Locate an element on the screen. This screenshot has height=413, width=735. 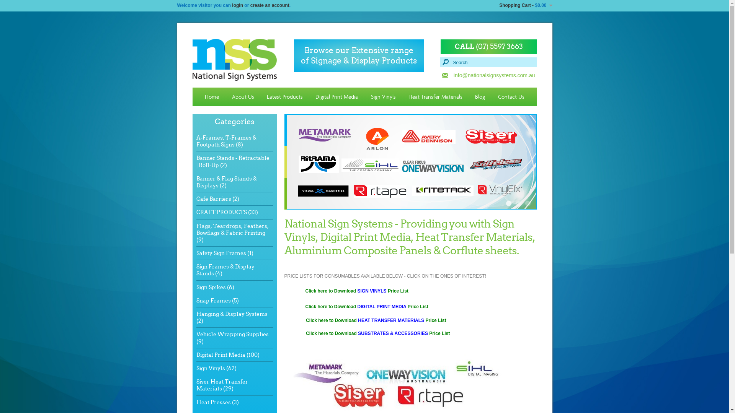
Click here to Download is located at coordinates (332, 320).